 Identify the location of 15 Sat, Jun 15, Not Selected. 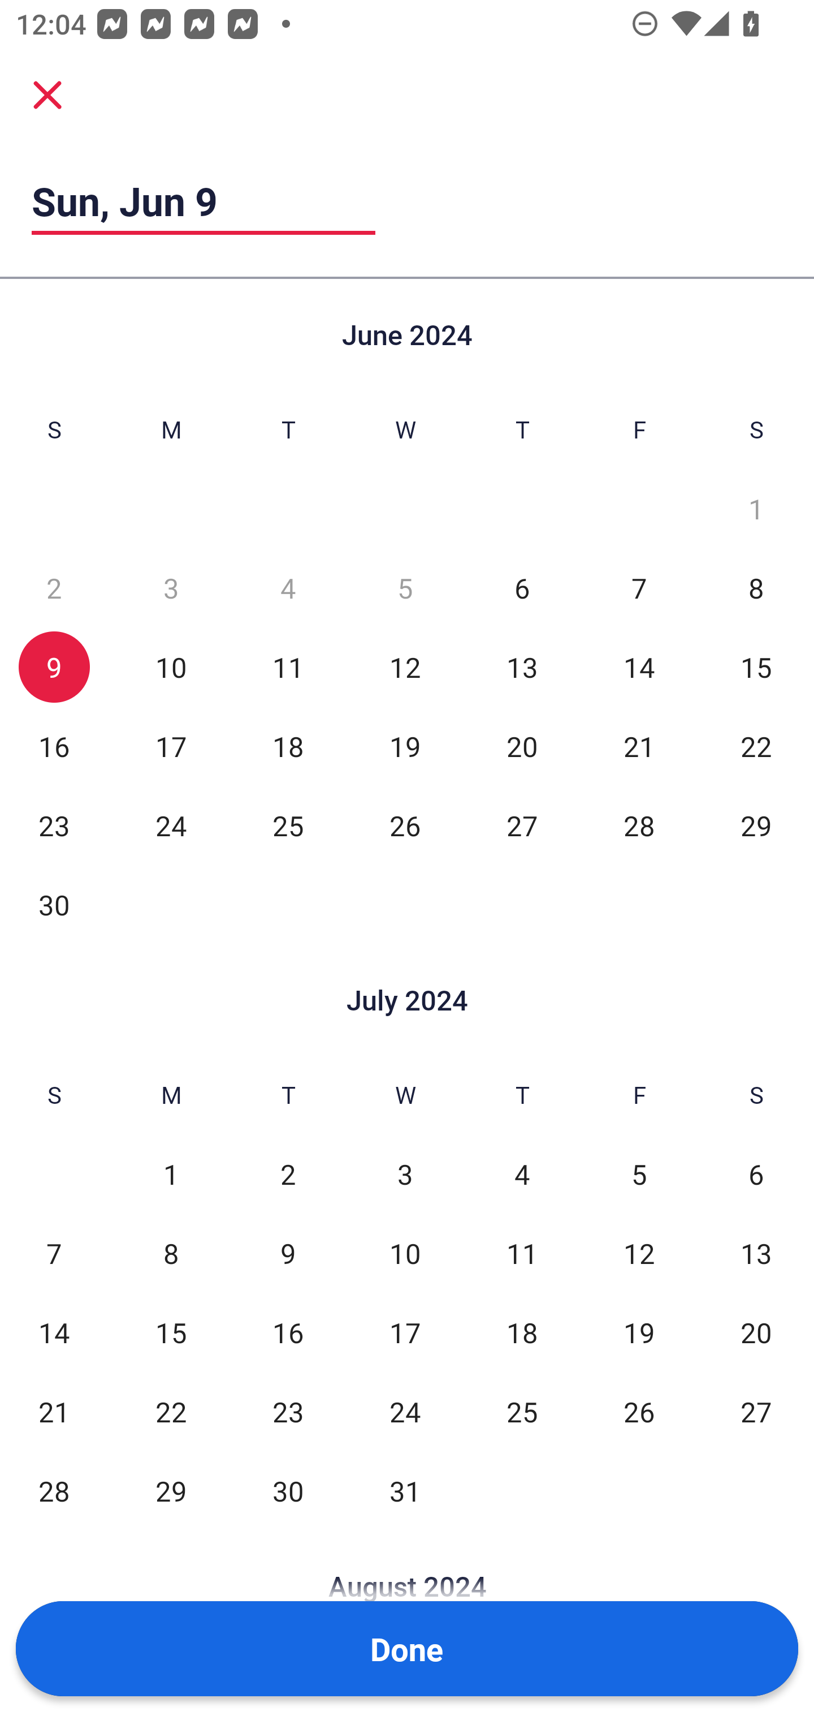
(756, 667).